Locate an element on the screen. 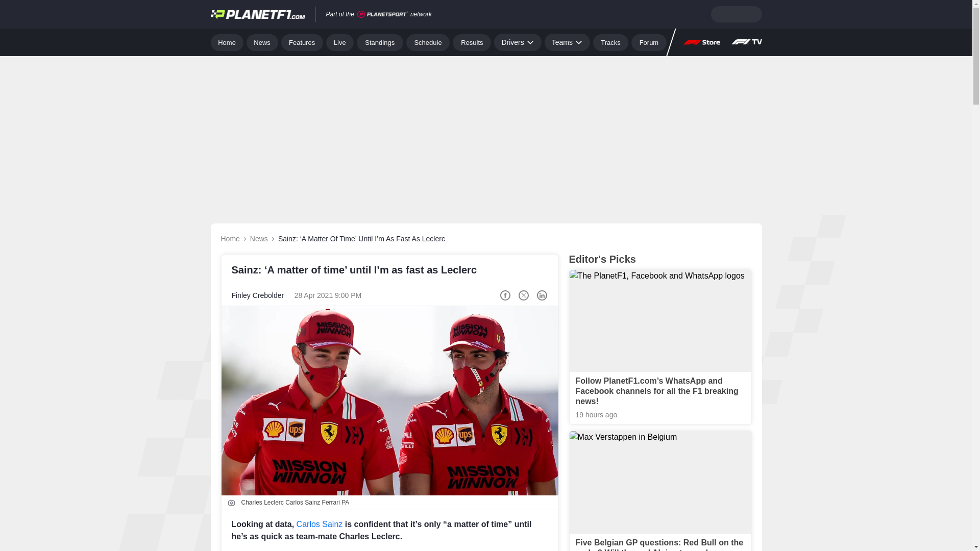 This screenshot has width=980, height=551. Live is located at coordinates (340, 42).